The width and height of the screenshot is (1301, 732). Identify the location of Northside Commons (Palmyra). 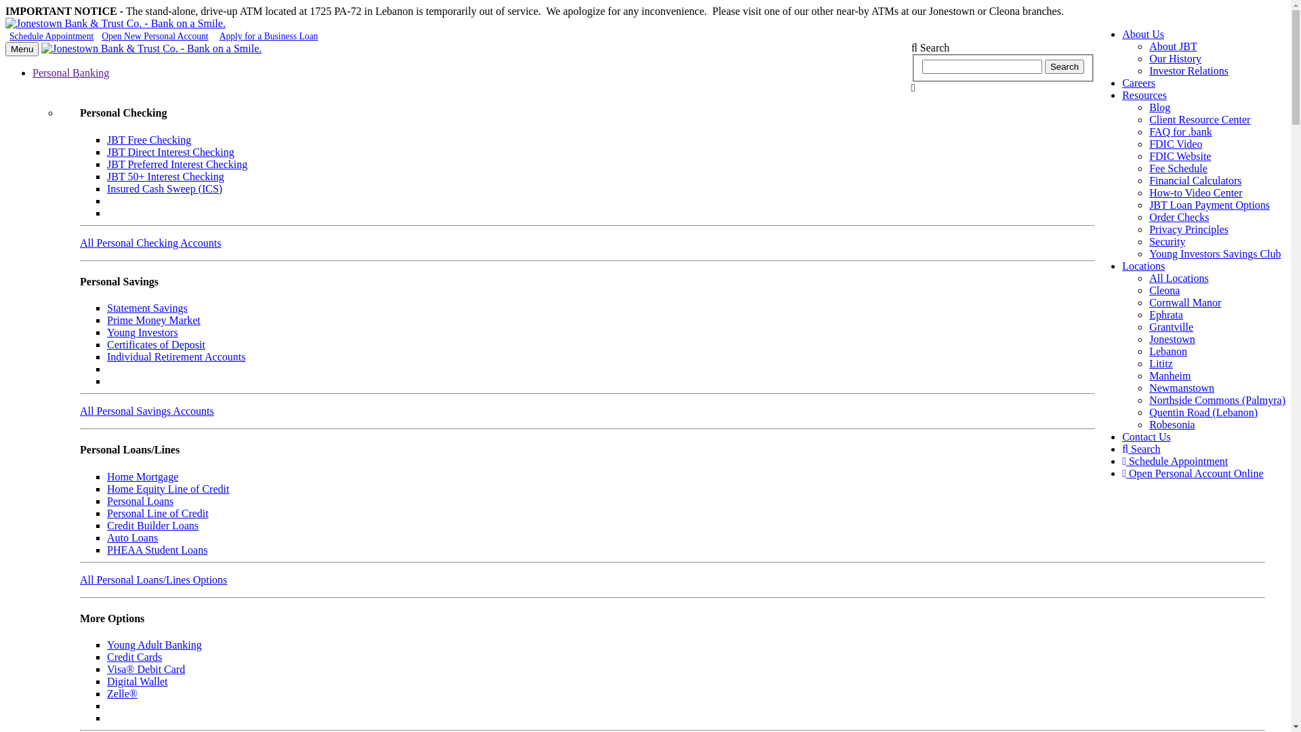
(1217, 400).